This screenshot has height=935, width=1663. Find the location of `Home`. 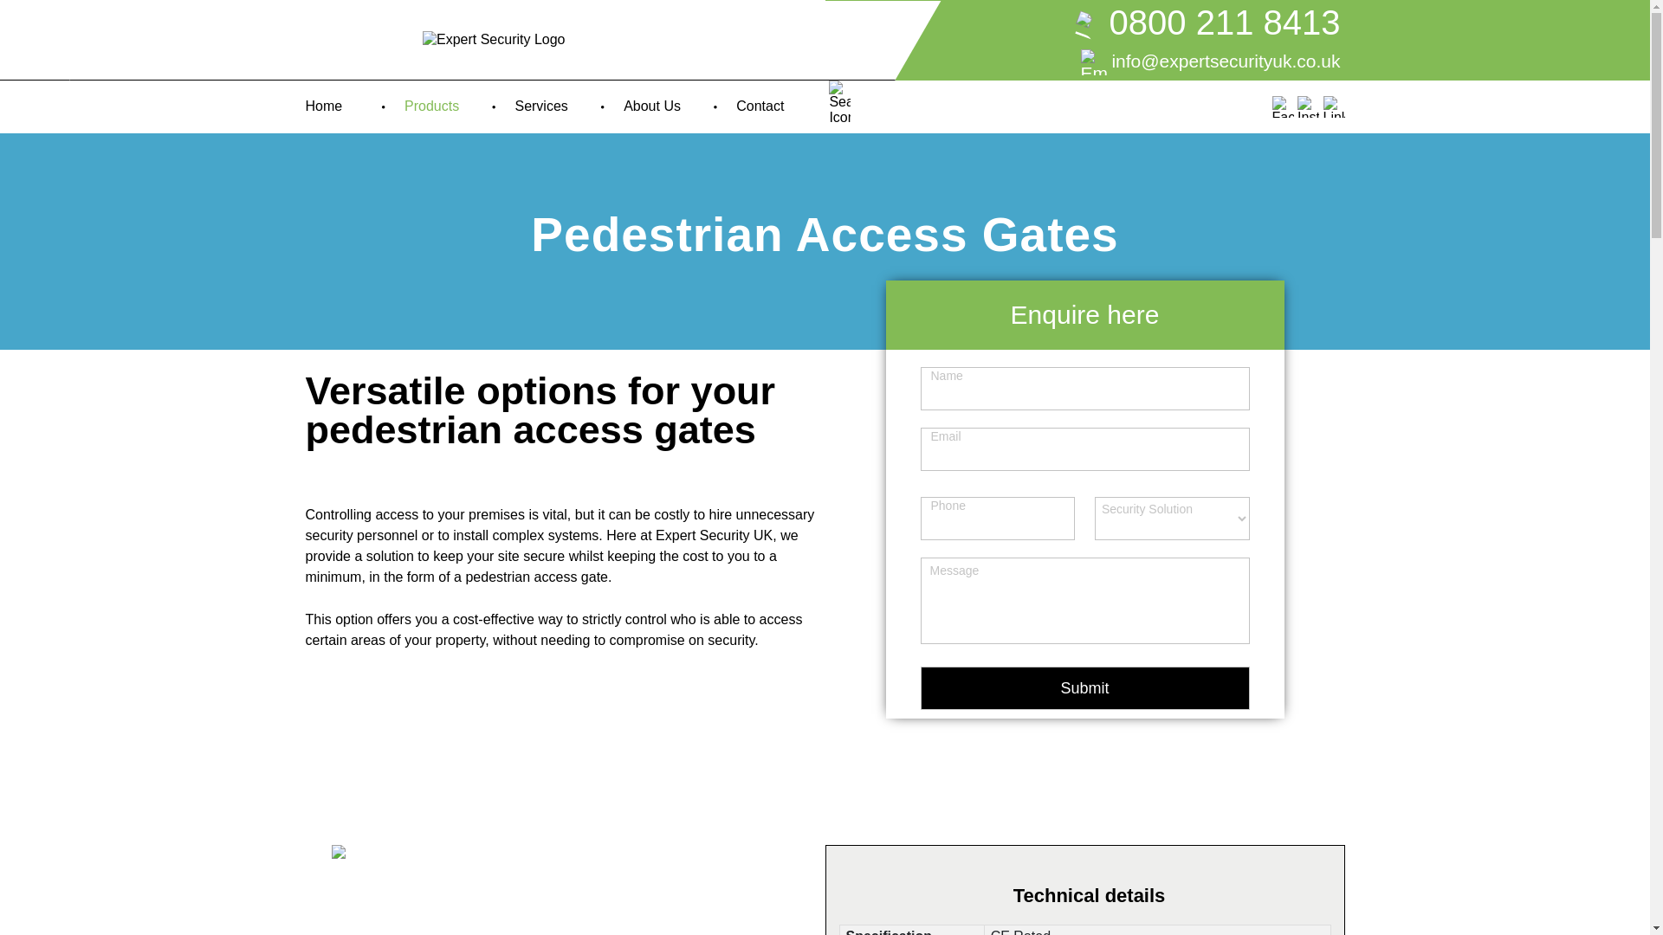

Home is located at coordinates (327, 106).